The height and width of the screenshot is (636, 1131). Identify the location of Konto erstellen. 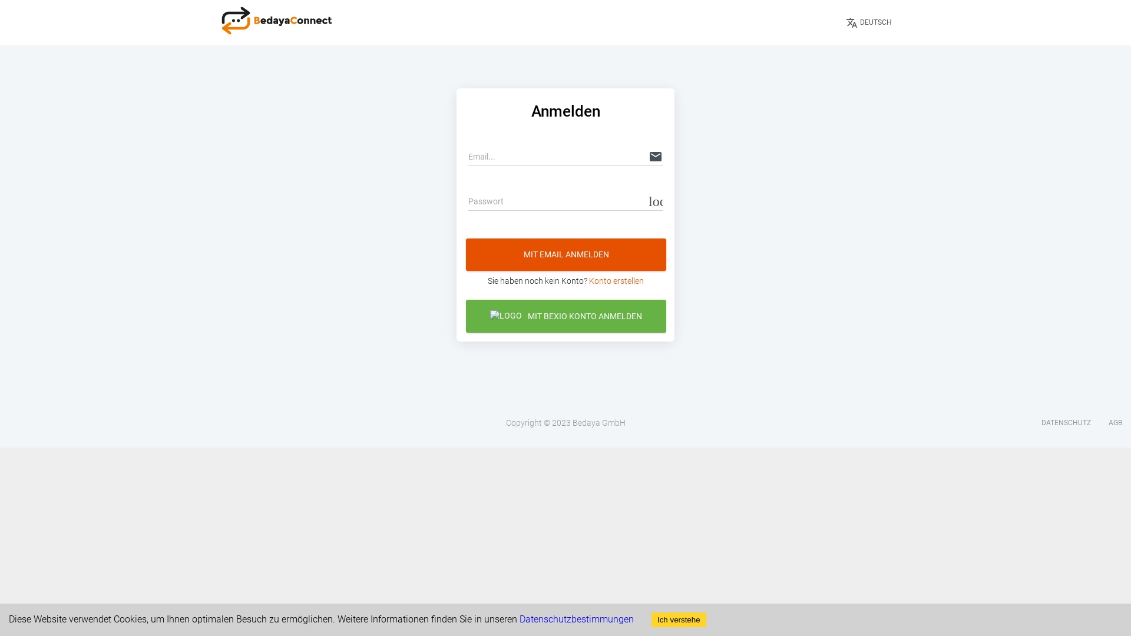
(616, 281).